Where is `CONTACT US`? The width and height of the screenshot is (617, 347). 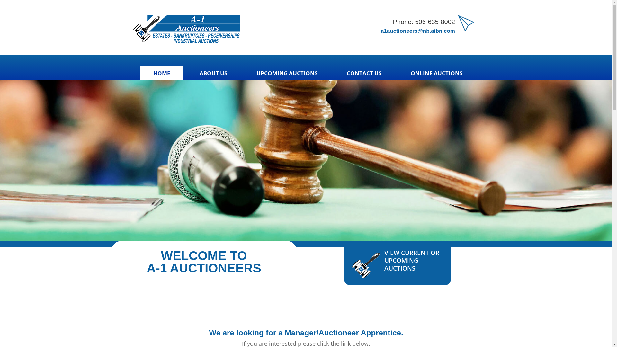
CONTACT US is located at coordinates (364, 73).